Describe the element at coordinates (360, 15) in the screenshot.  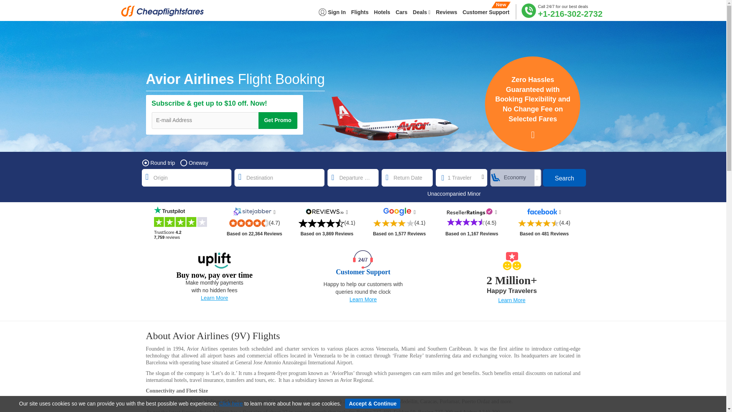
I see `Flights` at that location.